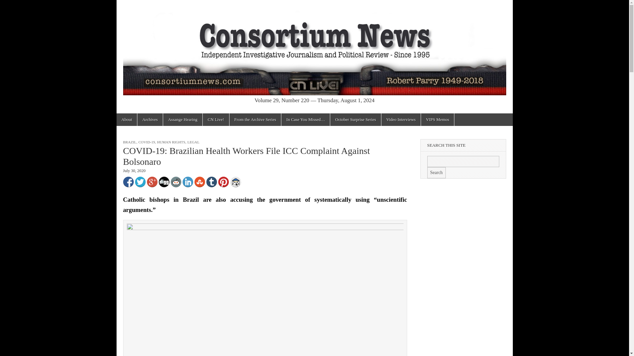 This screenshot has height=356, width=634. I want to click on LEGAL, so click(193, 142).